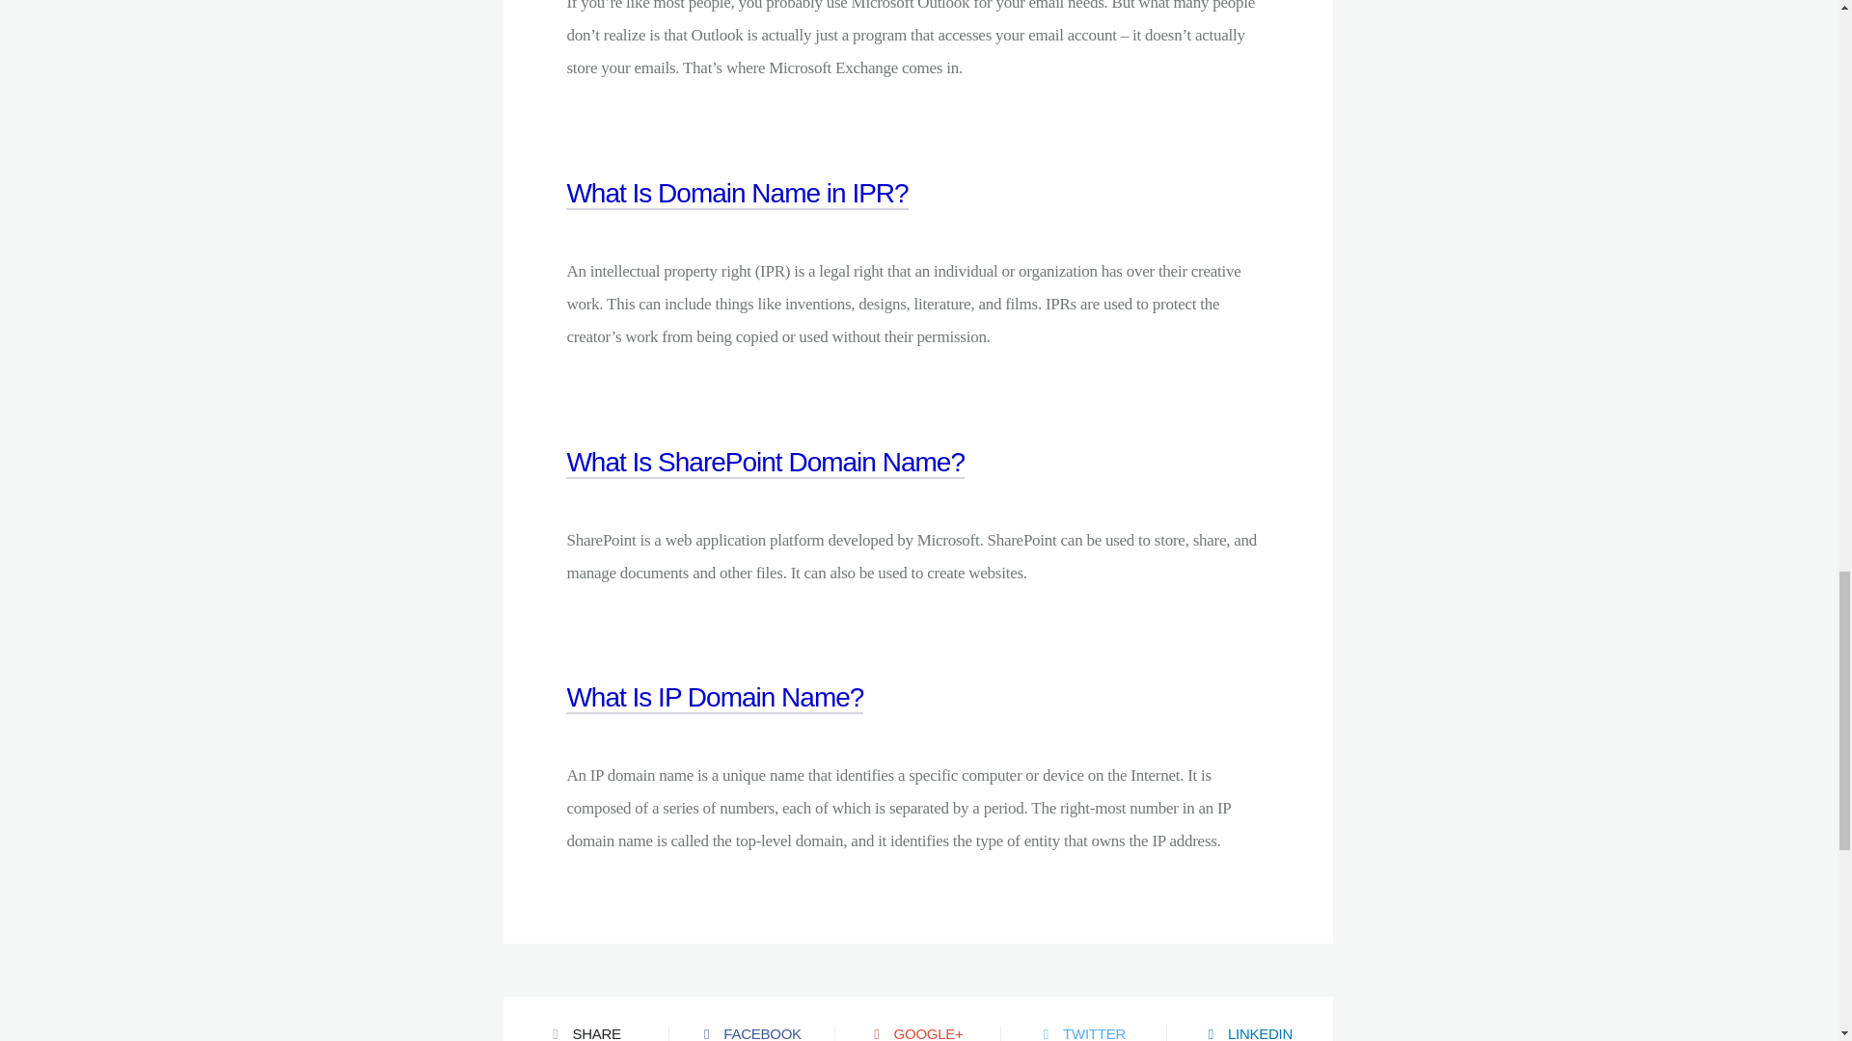 This screenshot has width=1852, height=1041. Describe the element at coordinates (766, 484) in the screenshot. I see `What Is SharePoint Domain Name?` at that location.